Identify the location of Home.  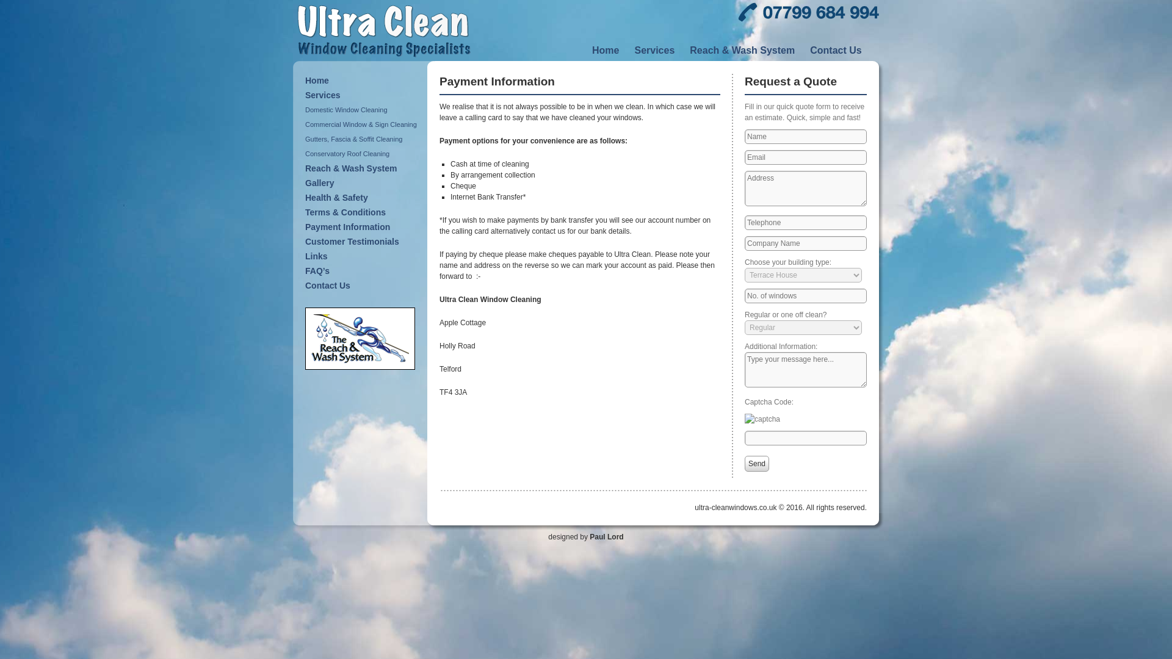
(610, 50).